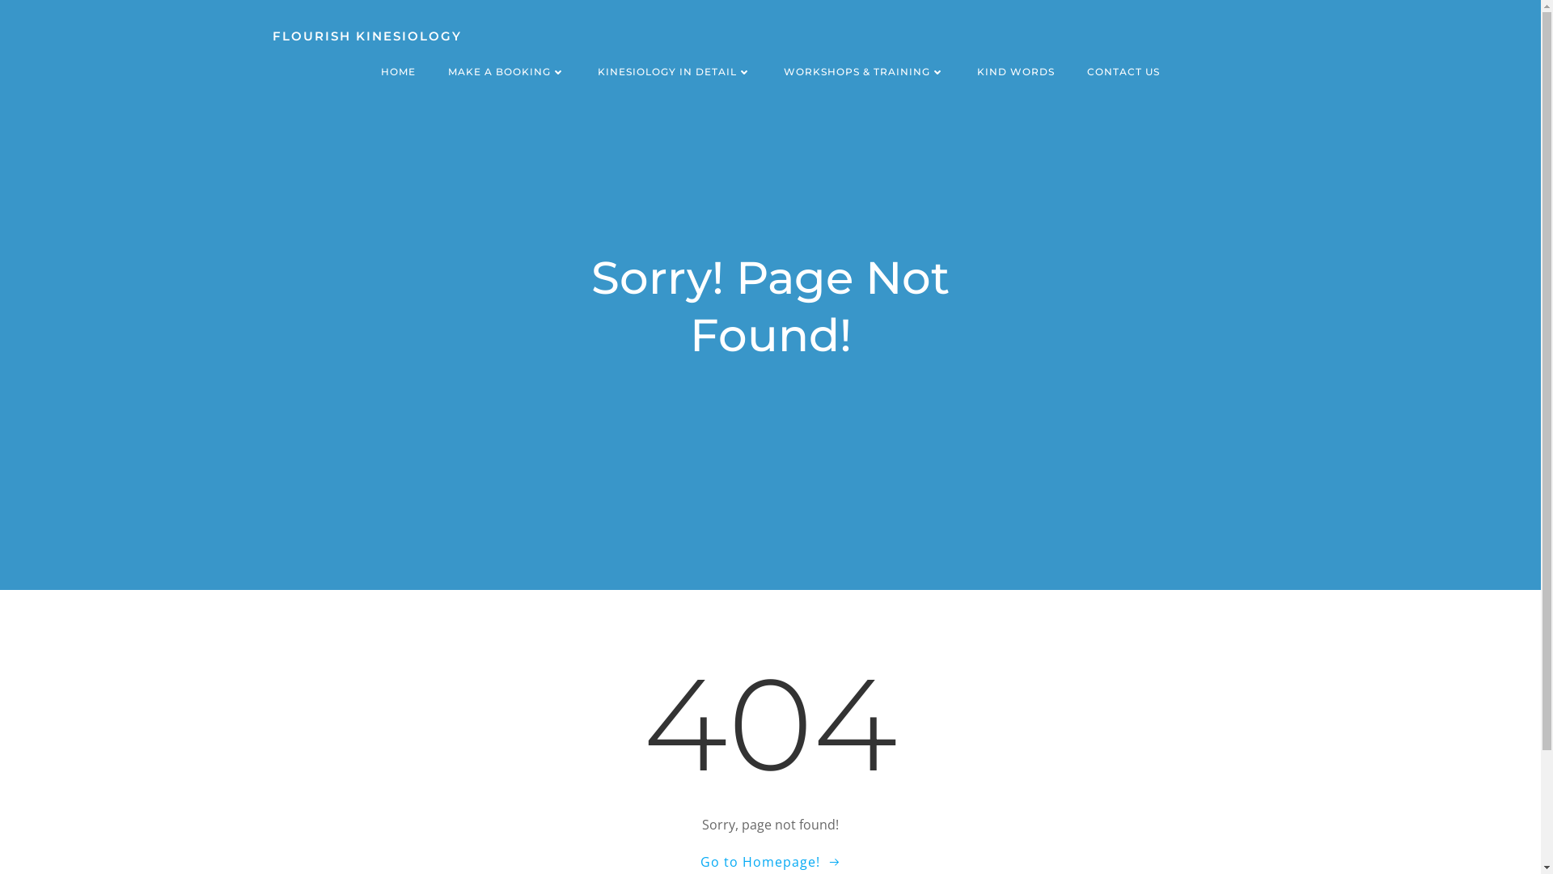  What do you see at coordinates (366, 37) in the screenshot?
I see `FLOURISH KINESIOLOGY` at bounding box center [366, 37].